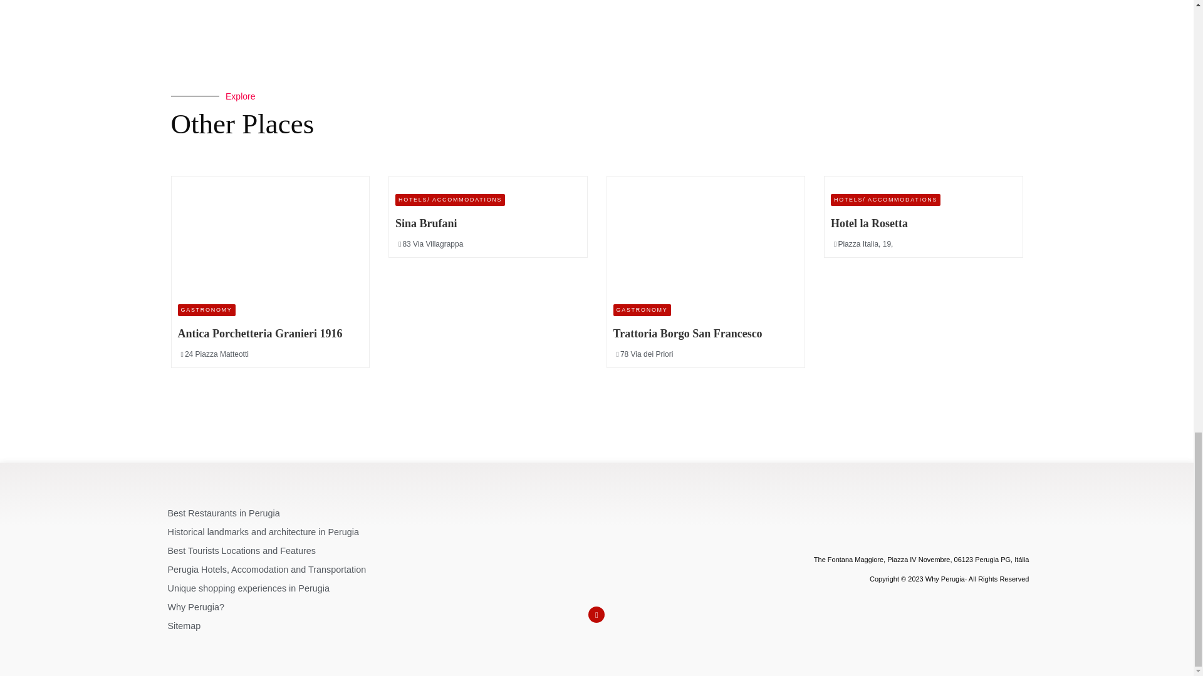 Image resolution: width=1203 pixels, height=676 pixels. I want to click on Antica Porchetteria Granieri 1916, so click(271, 238).